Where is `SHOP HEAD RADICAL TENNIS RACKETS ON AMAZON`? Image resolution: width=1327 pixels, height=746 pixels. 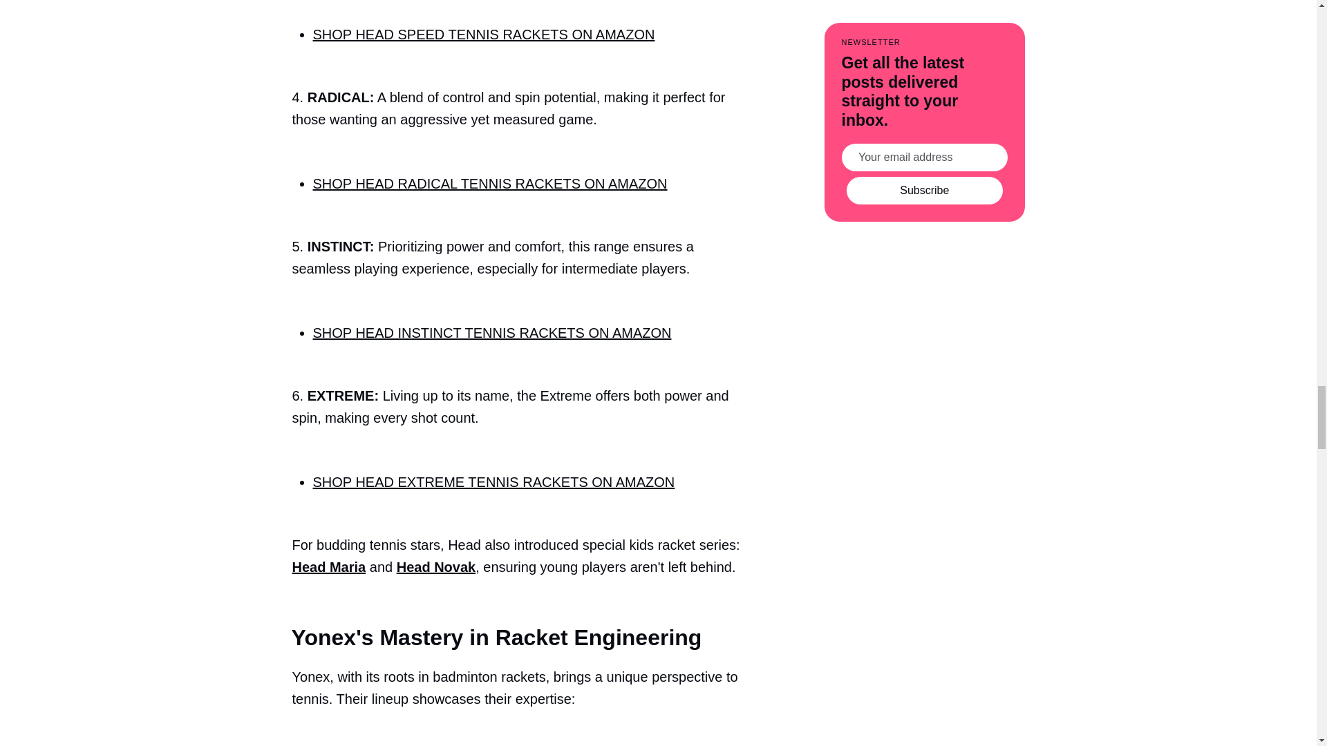 SHOP HEAD RADICAL TENNIS RACKETS ON AMAZON is located at coordinates (489, 183).